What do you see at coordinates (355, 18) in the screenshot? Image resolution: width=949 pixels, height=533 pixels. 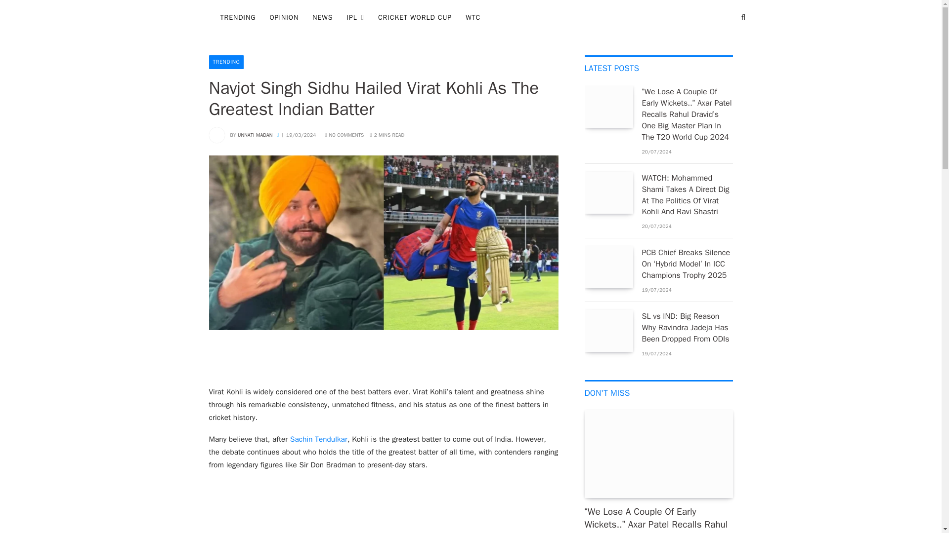 I see `IPL` at bounding box center [355, 18].